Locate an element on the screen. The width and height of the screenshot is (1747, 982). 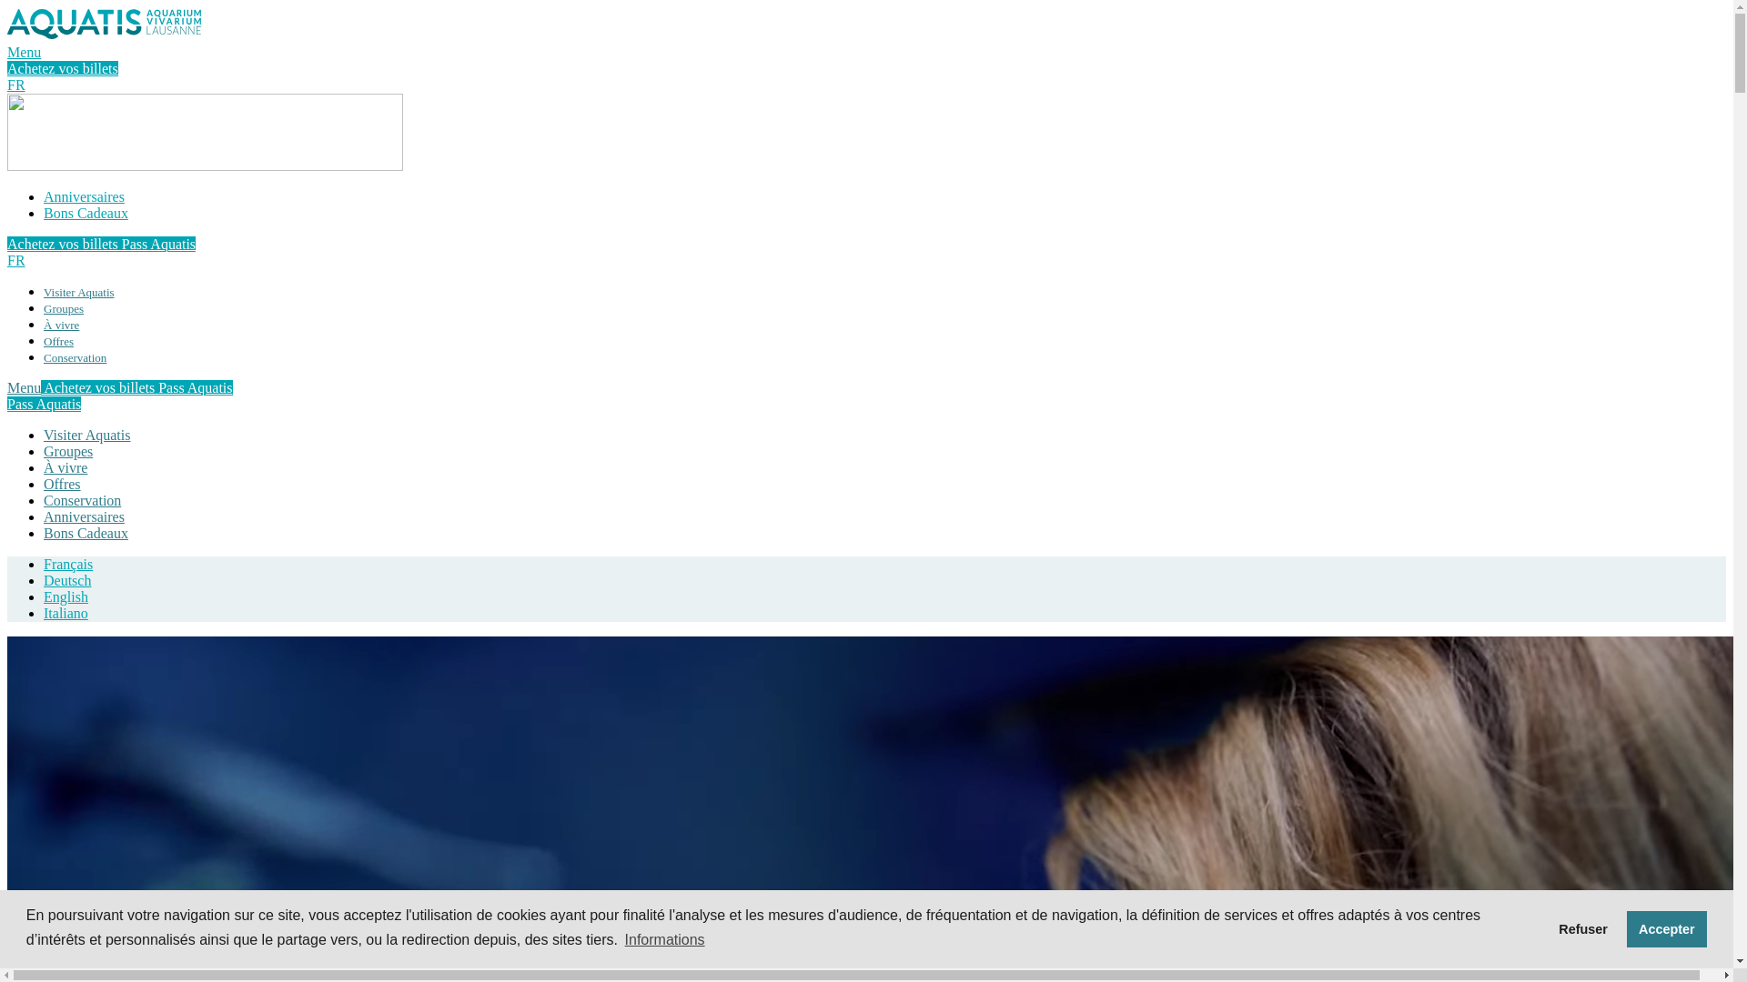
Informations is located at coordinates (664, 940).